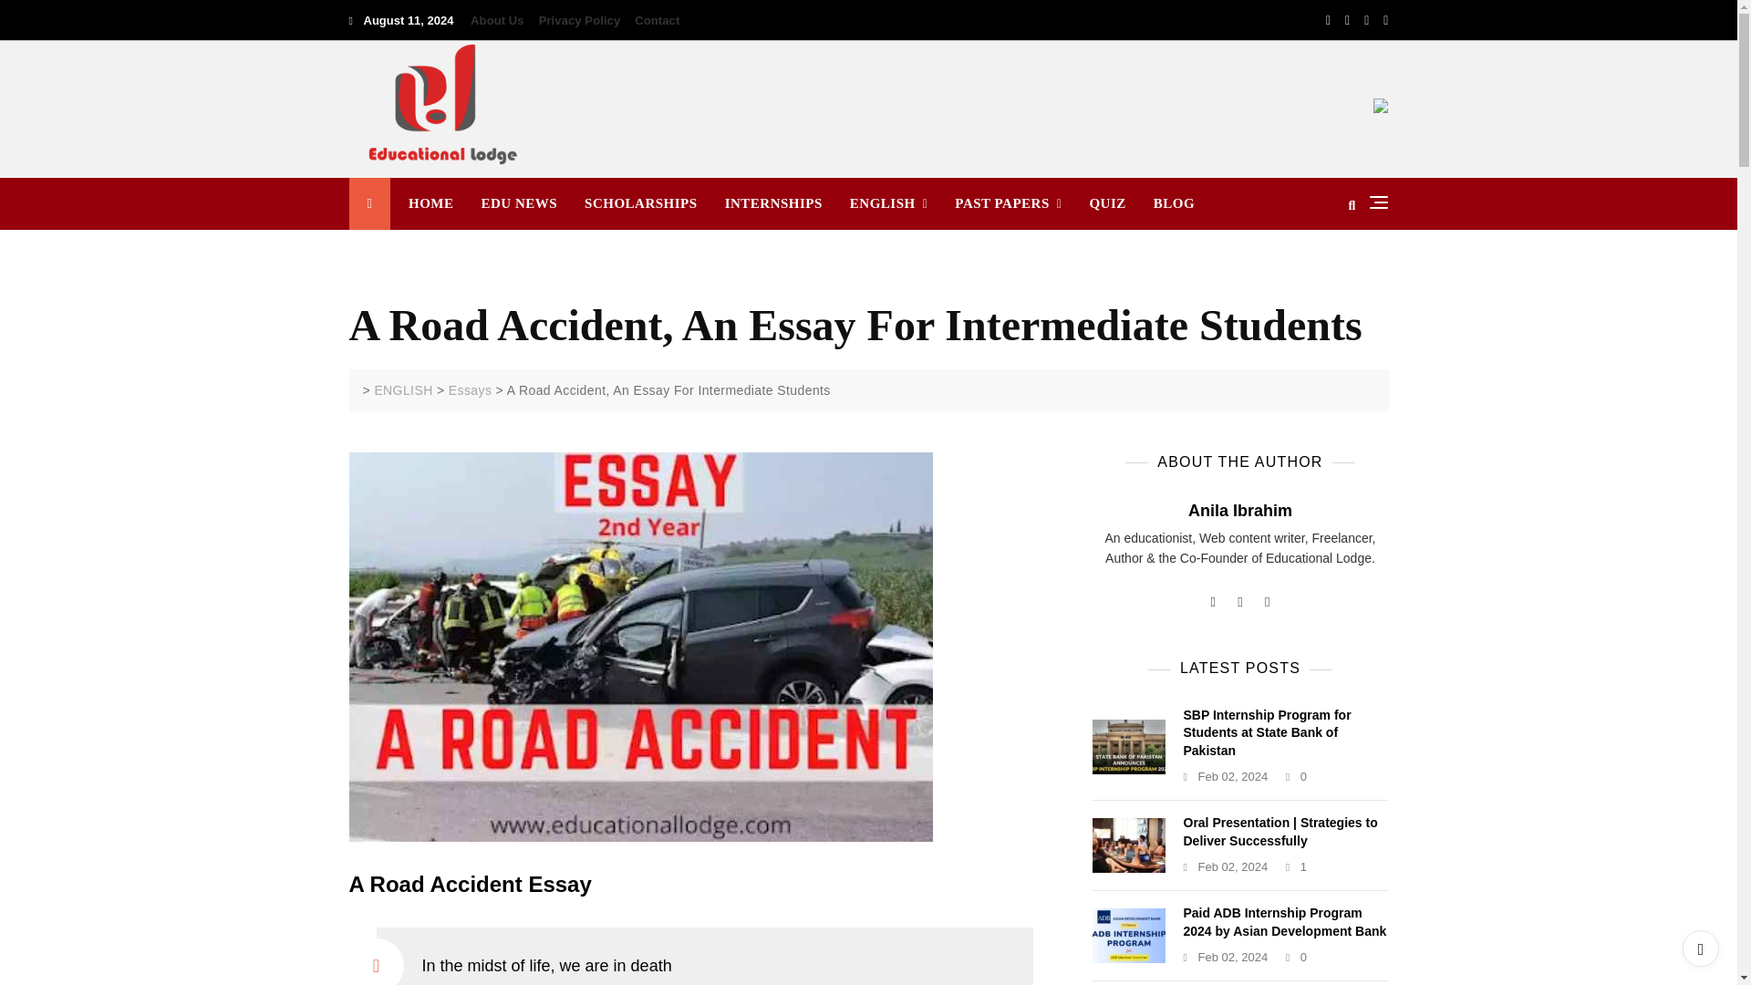 This screenshot has width=1751, height=985. I want to click on Privacy Policy, so click(580, 20).